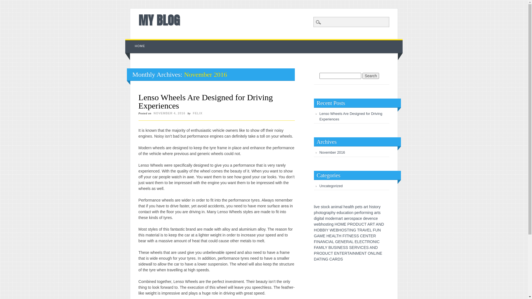 The image size is (532, 299). What do you see at coordinates (376, 253) in the screenshot?
I see `I` at bounding box center [376, 253].